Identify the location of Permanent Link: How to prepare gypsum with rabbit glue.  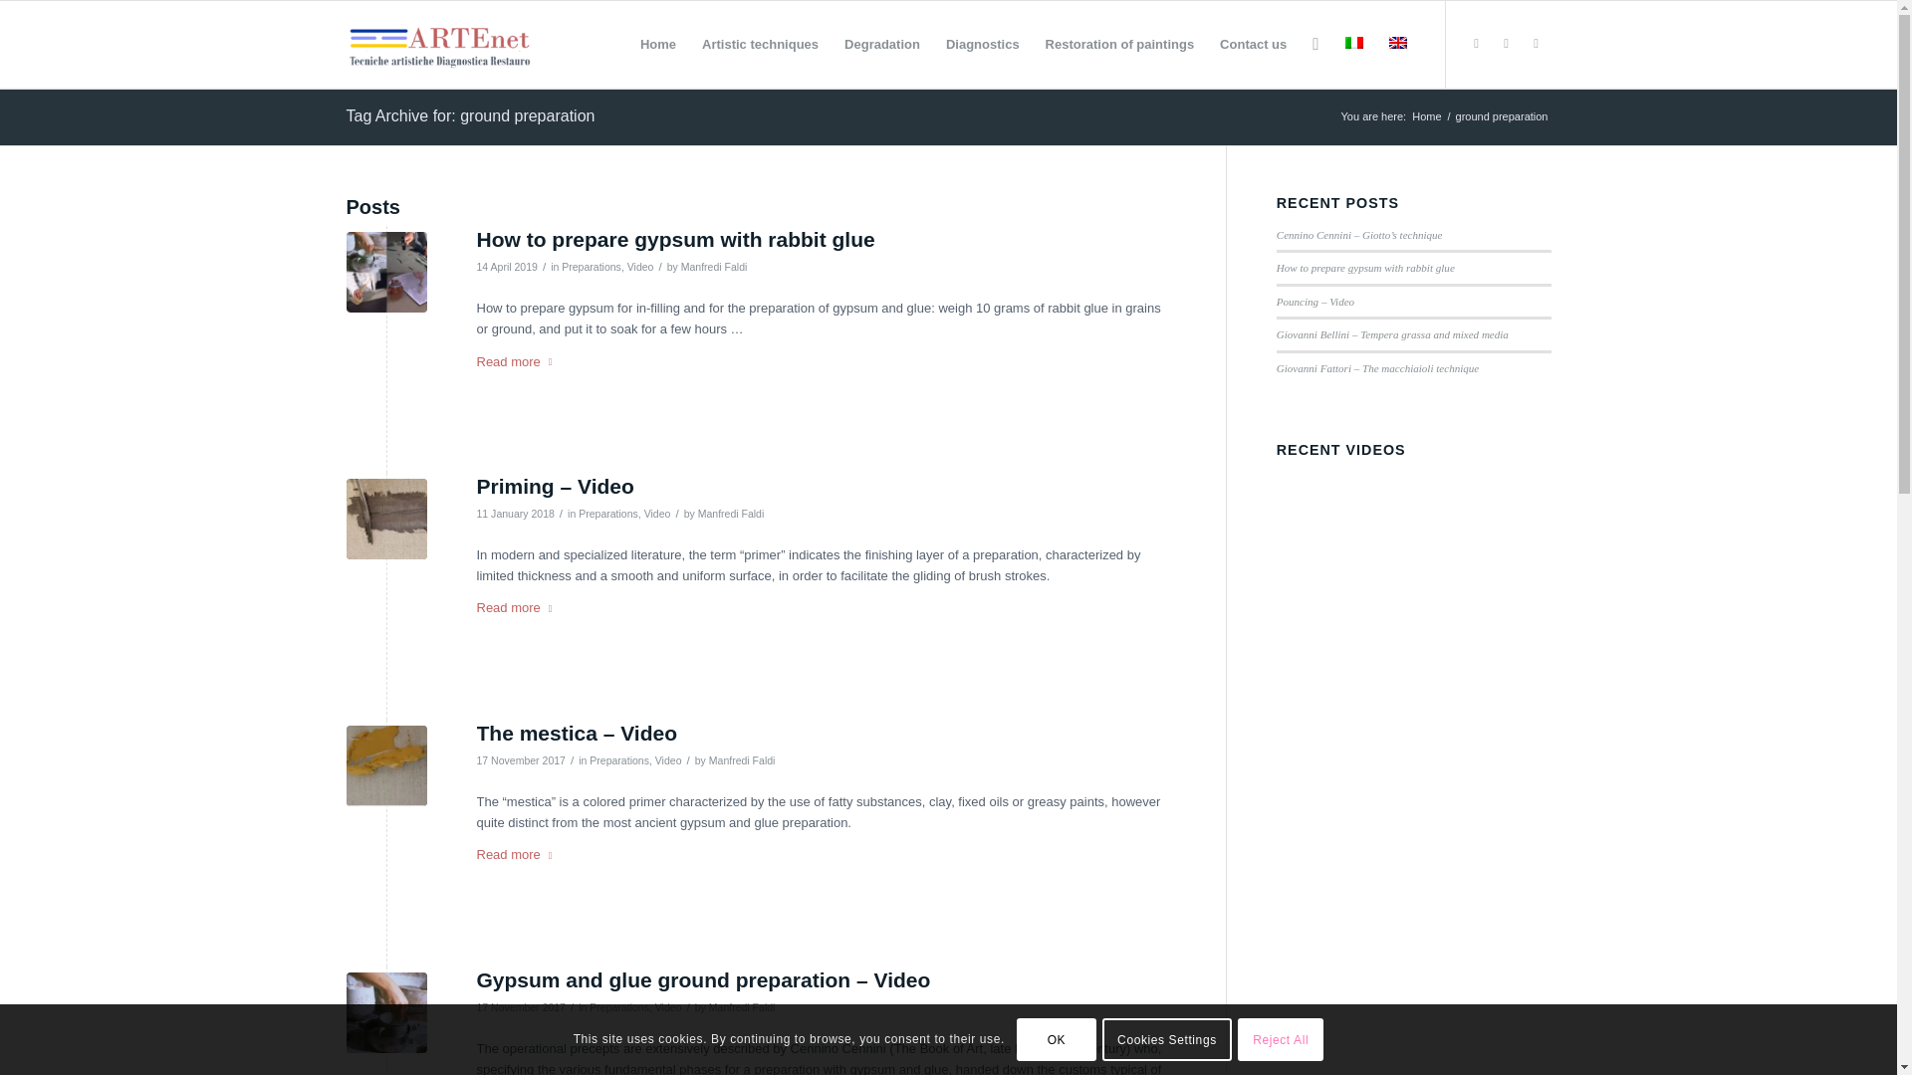
(675, 239).